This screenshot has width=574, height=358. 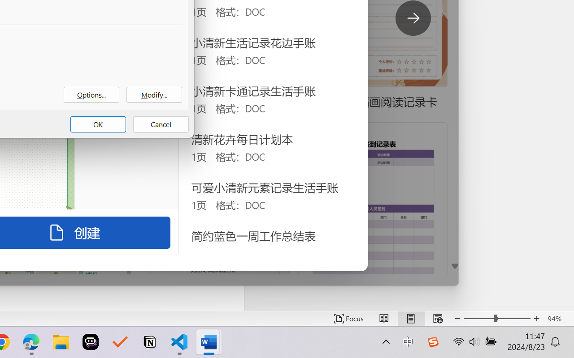 What do you see at coordinates (91, 95) in the screenshot?
I see `Options...` at bounding box center [91, 95].